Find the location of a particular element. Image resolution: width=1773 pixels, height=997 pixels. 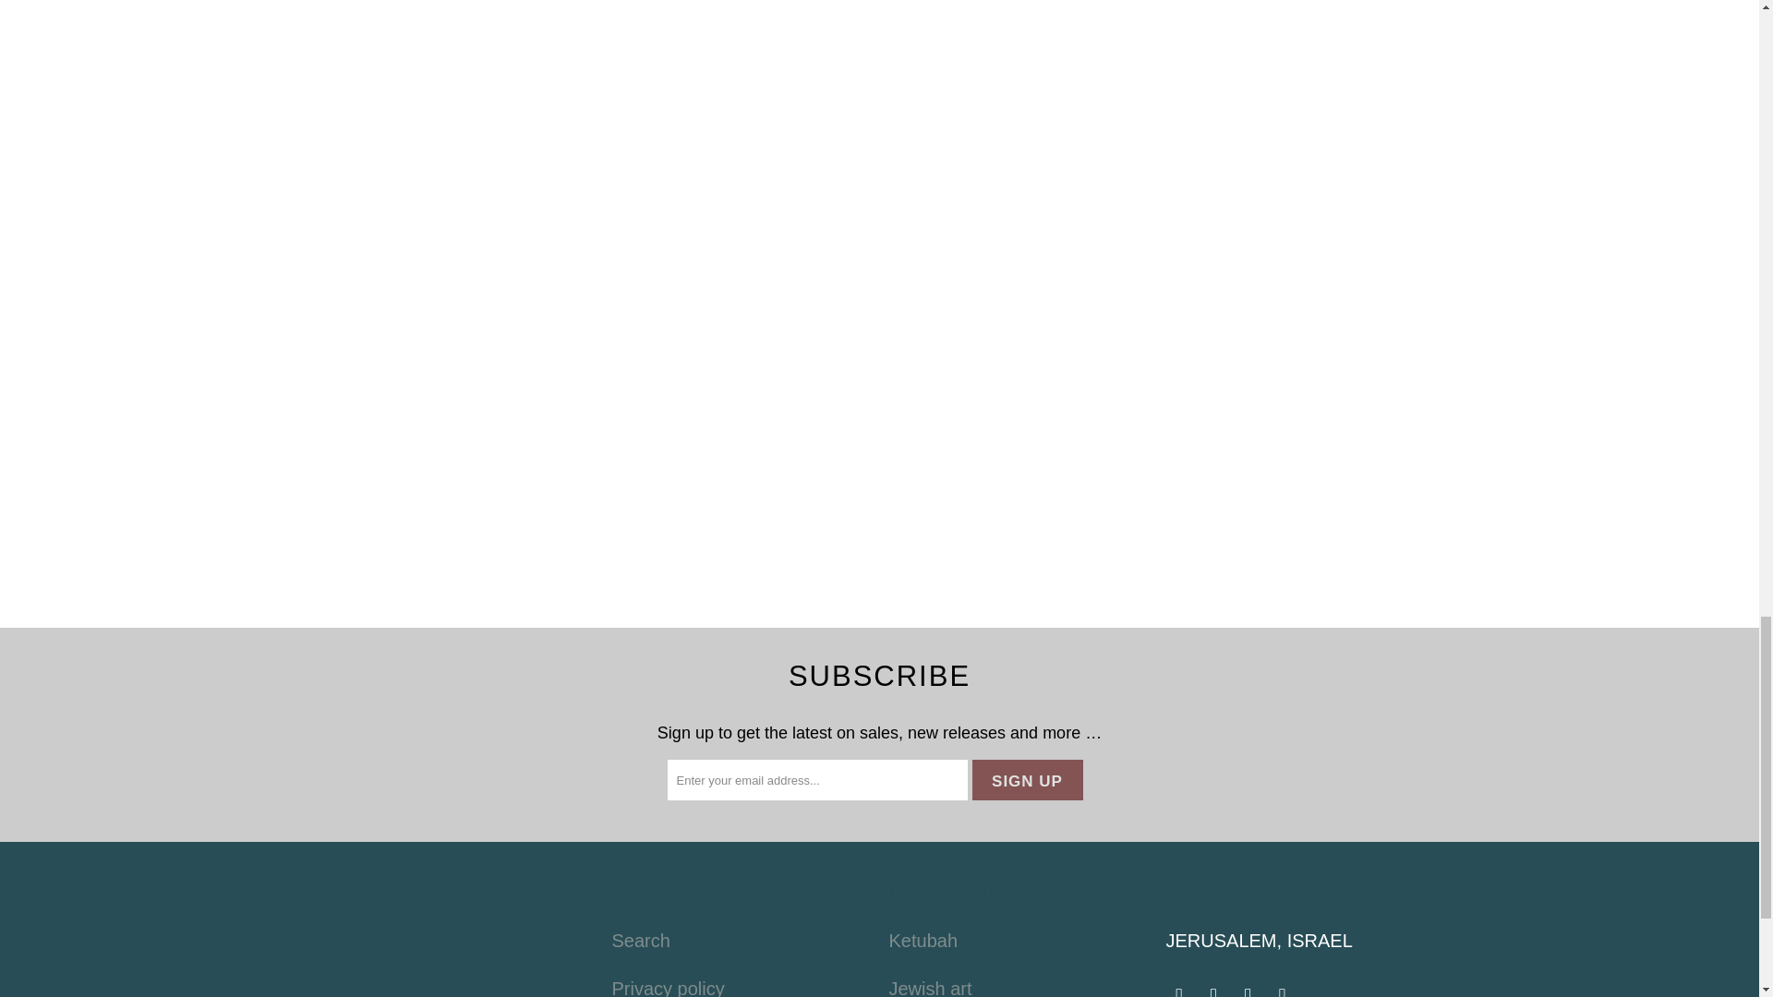

Ketubahome on Facebook is located at coordinates (1178, 991).